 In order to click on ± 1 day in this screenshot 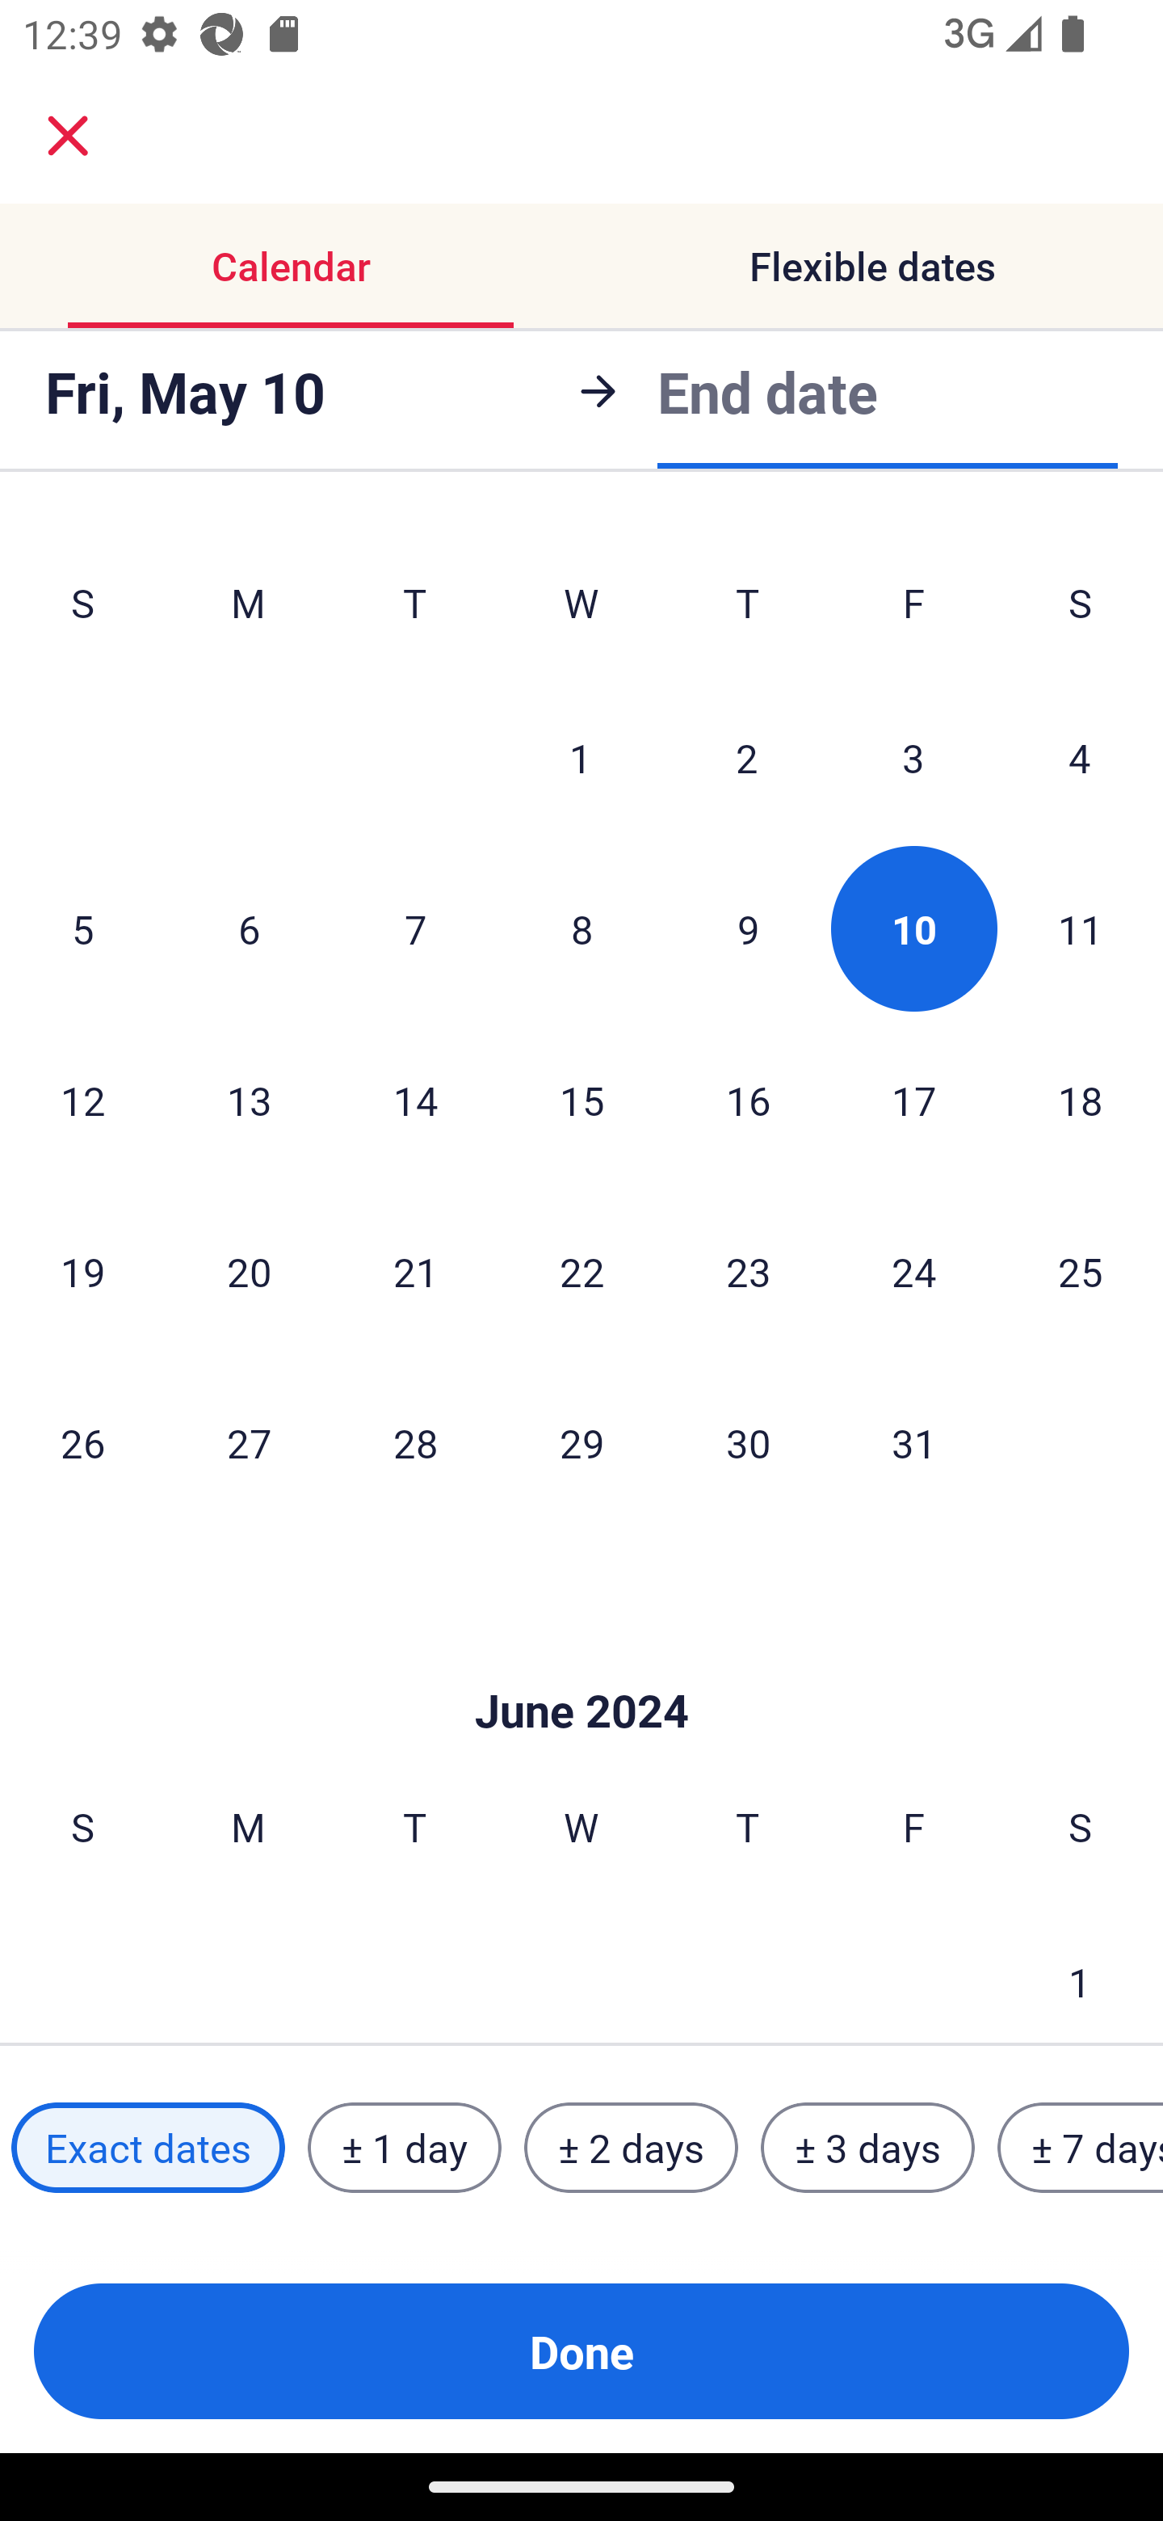, I will do `click(404, 2148)`.